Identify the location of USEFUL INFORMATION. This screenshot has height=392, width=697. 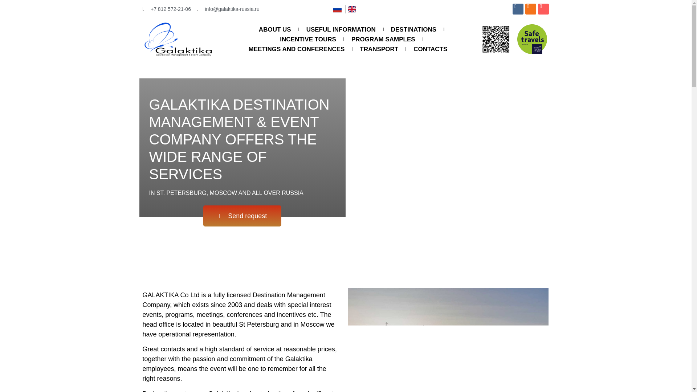
(341, 30).